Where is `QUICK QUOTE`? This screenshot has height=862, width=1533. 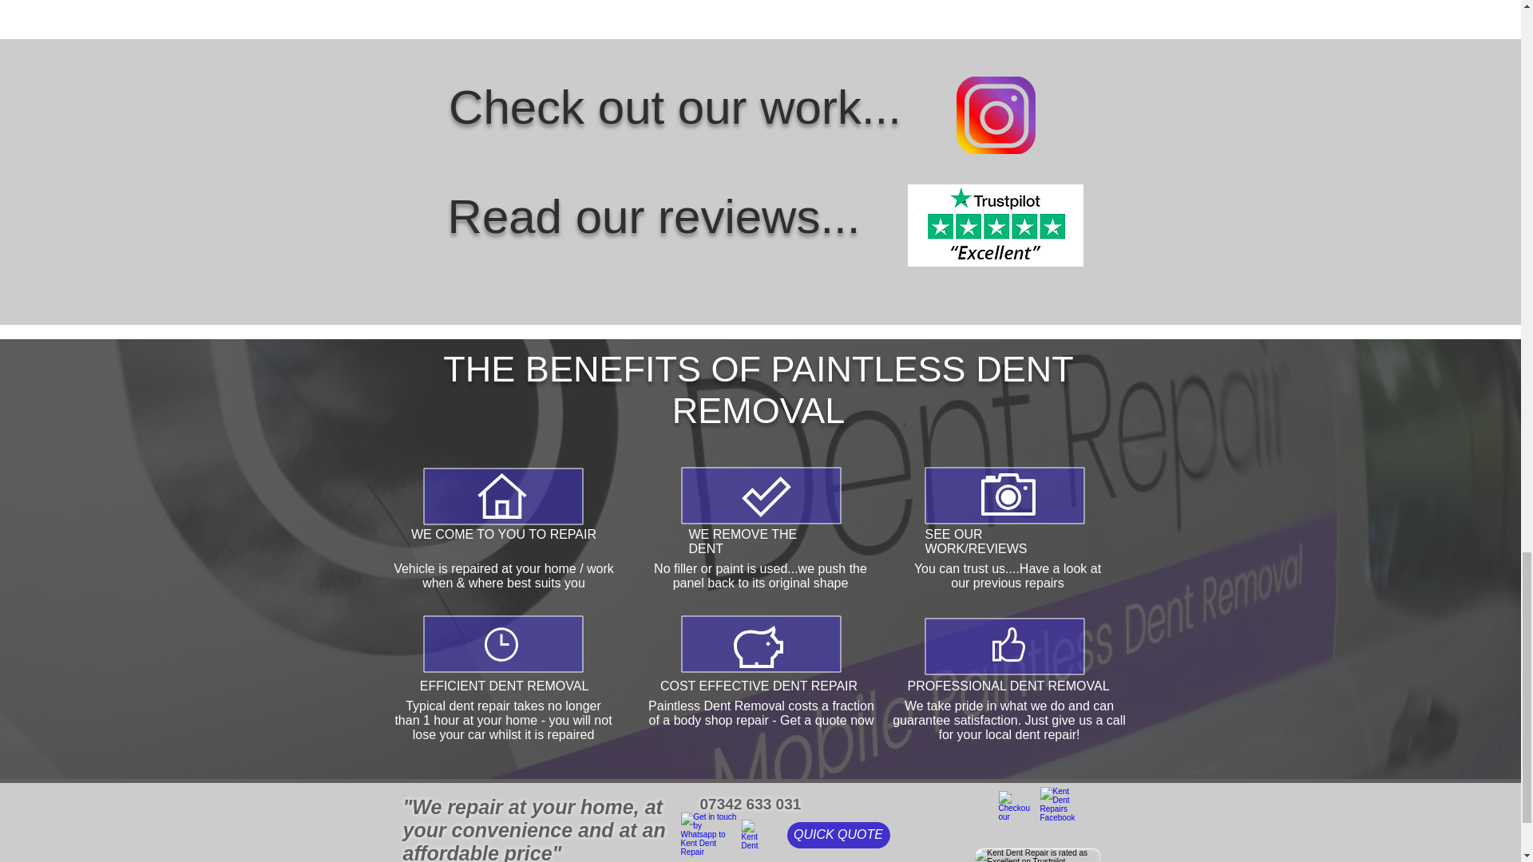
QUICK QUOTE is located at coordinates (838, 835).